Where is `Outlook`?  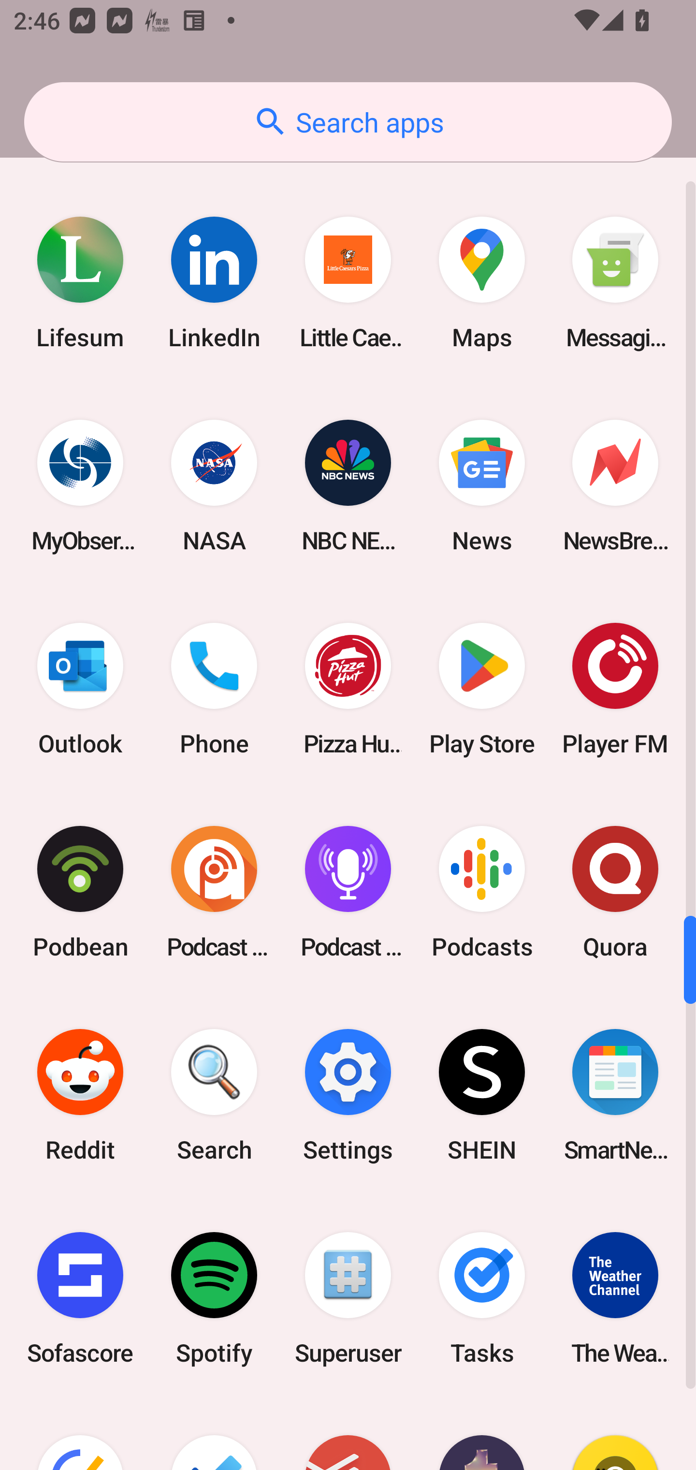
Outlook is located at coordinates (80, 690).